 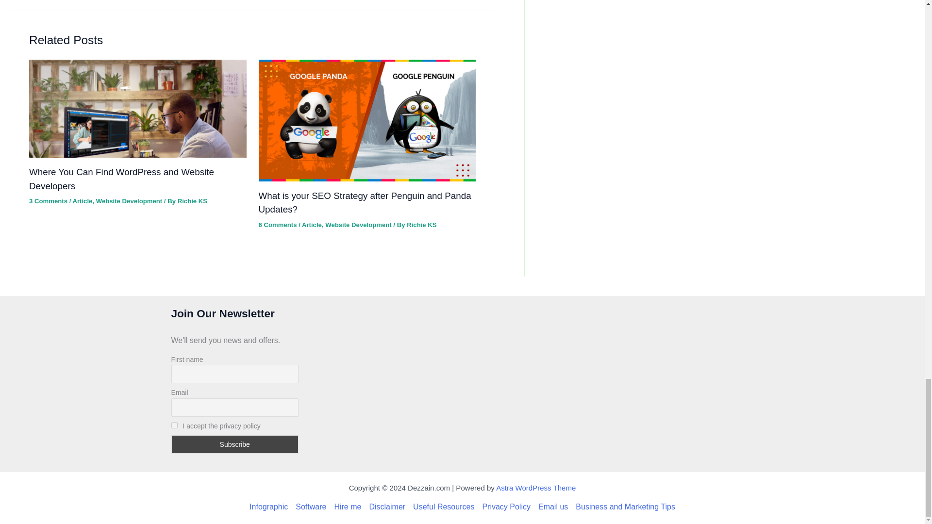 What do you see at coordinates (234, 444) in the screenshot?
I see `Subscribe` at bounding box center [234, 444].